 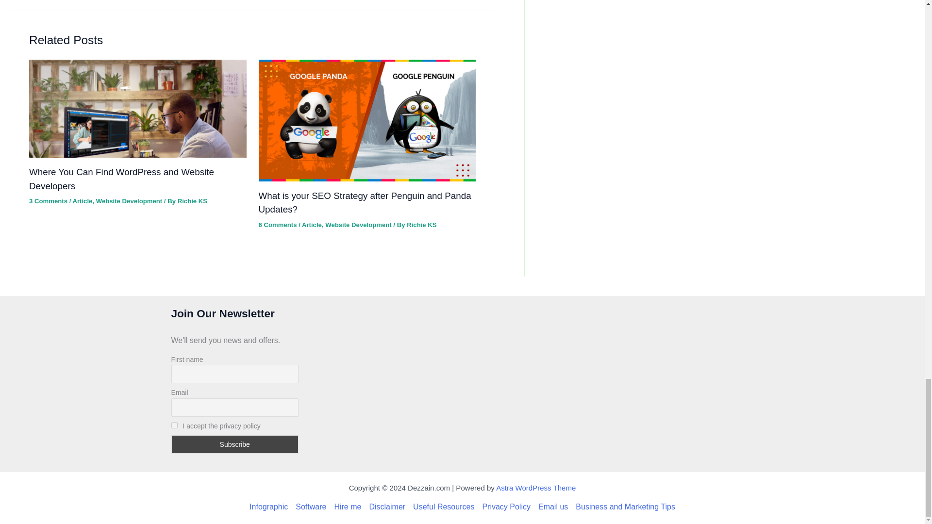 What do you see at coordinates (234, 444) in the screenshot?
I see `Subscribe` at bounding box center [234, 444].